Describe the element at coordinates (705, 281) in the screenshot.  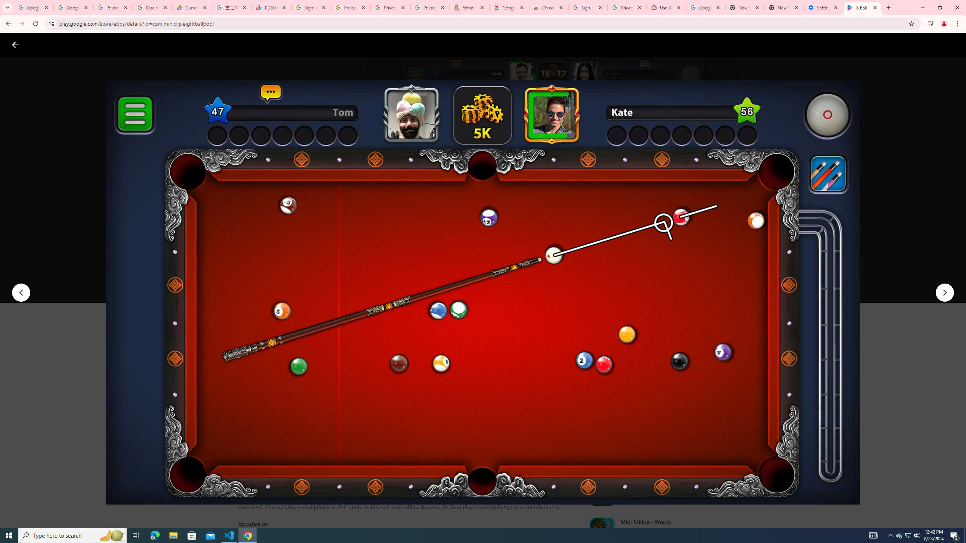
I see `Play trailer` at that location.